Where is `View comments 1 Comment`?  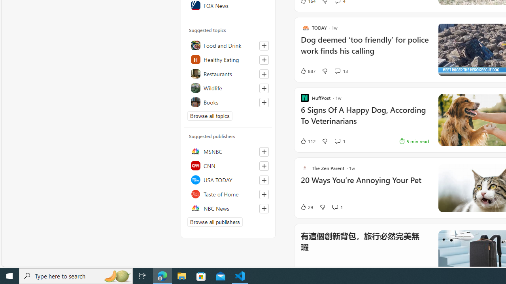
View comments 1 Comment is located at coordinates (337, 207).